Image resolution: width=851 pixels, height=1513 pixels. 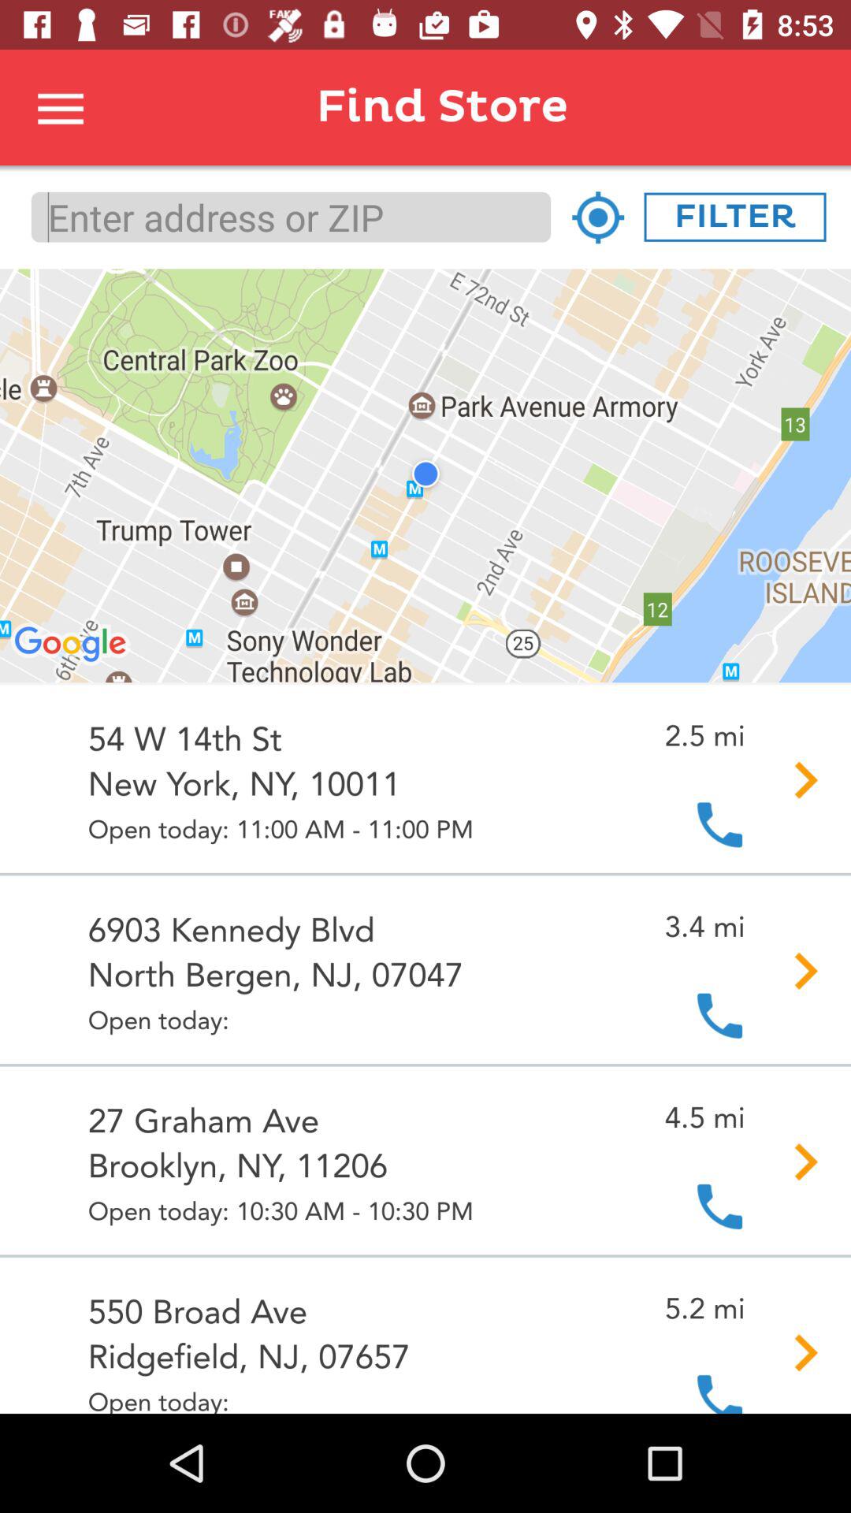 What do you see at coordinates (61, 107) in the screenshot?
I see `apps` at bounding box center [61, 107].